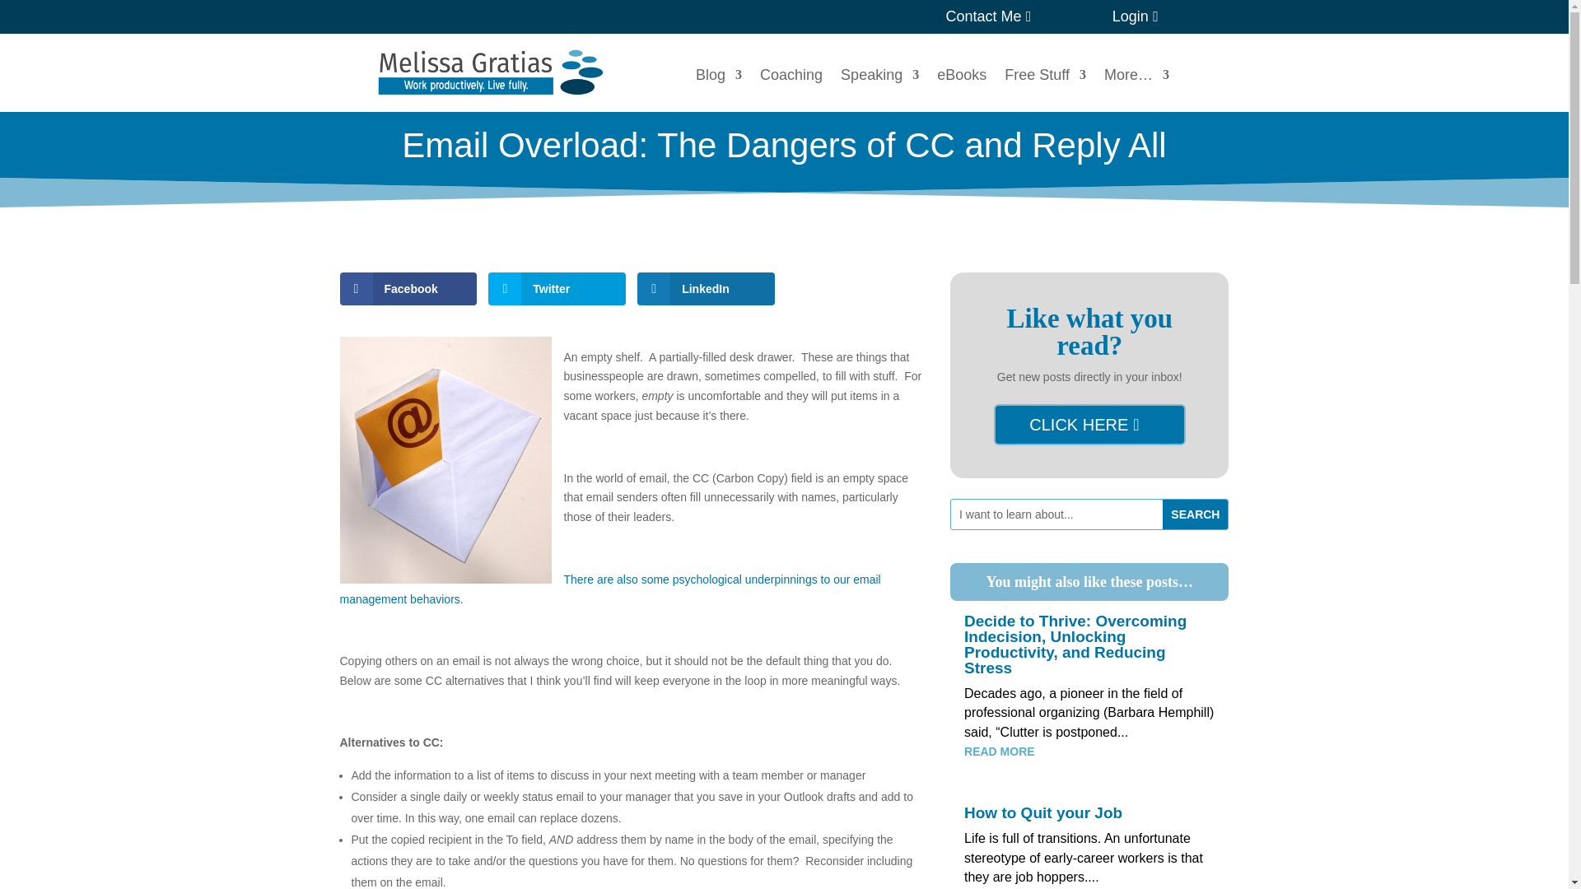  What do you see at coordinates (962, 77) in the screenshot?
I see `eBooks` at bounding box center [962, 77].